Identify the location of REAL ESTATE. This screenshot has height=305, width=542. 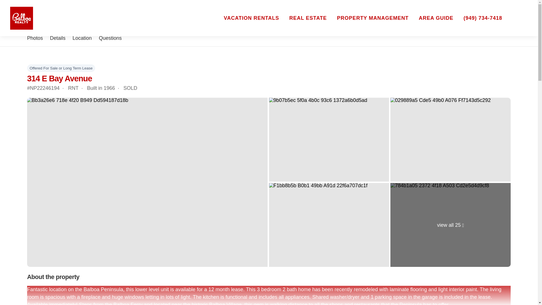
(308, 18).